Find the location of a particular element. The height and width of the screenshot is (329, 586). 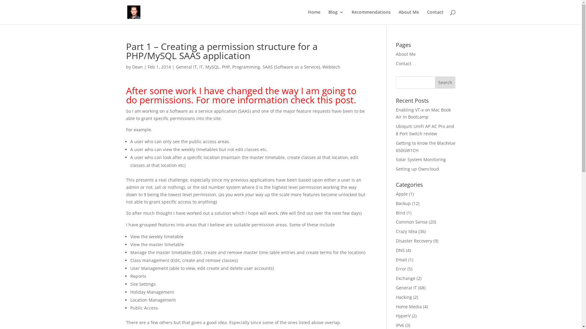

Recommendations is located at coordinates (371, 17).